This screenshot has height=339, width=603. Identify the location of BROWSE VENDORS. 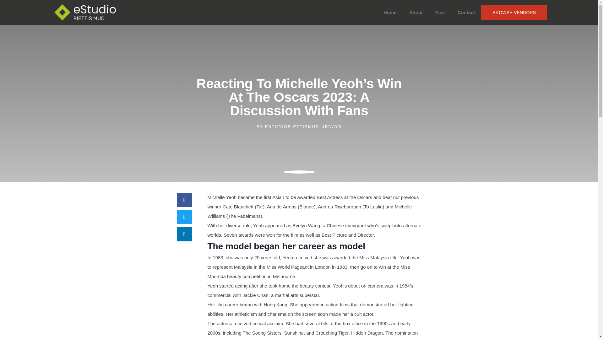
(514, 13).